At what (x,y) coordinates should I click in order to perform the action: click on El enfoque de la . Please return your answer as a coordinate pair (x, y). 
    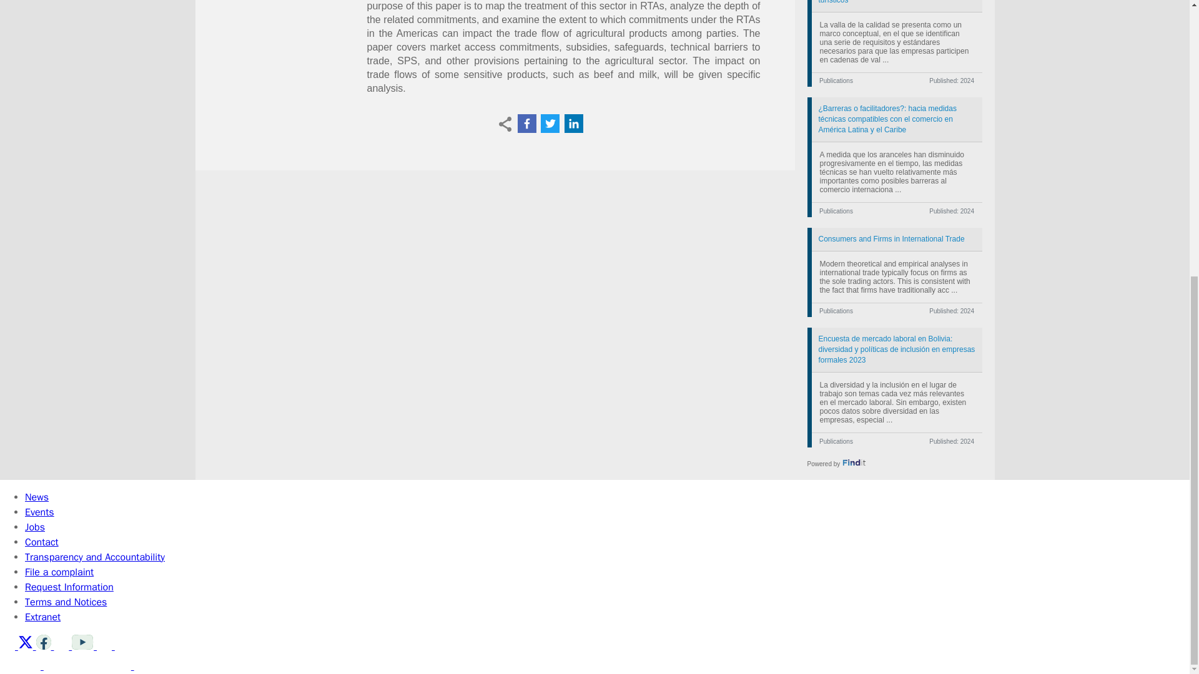
    Looking at the image, I should click on (897, 6).